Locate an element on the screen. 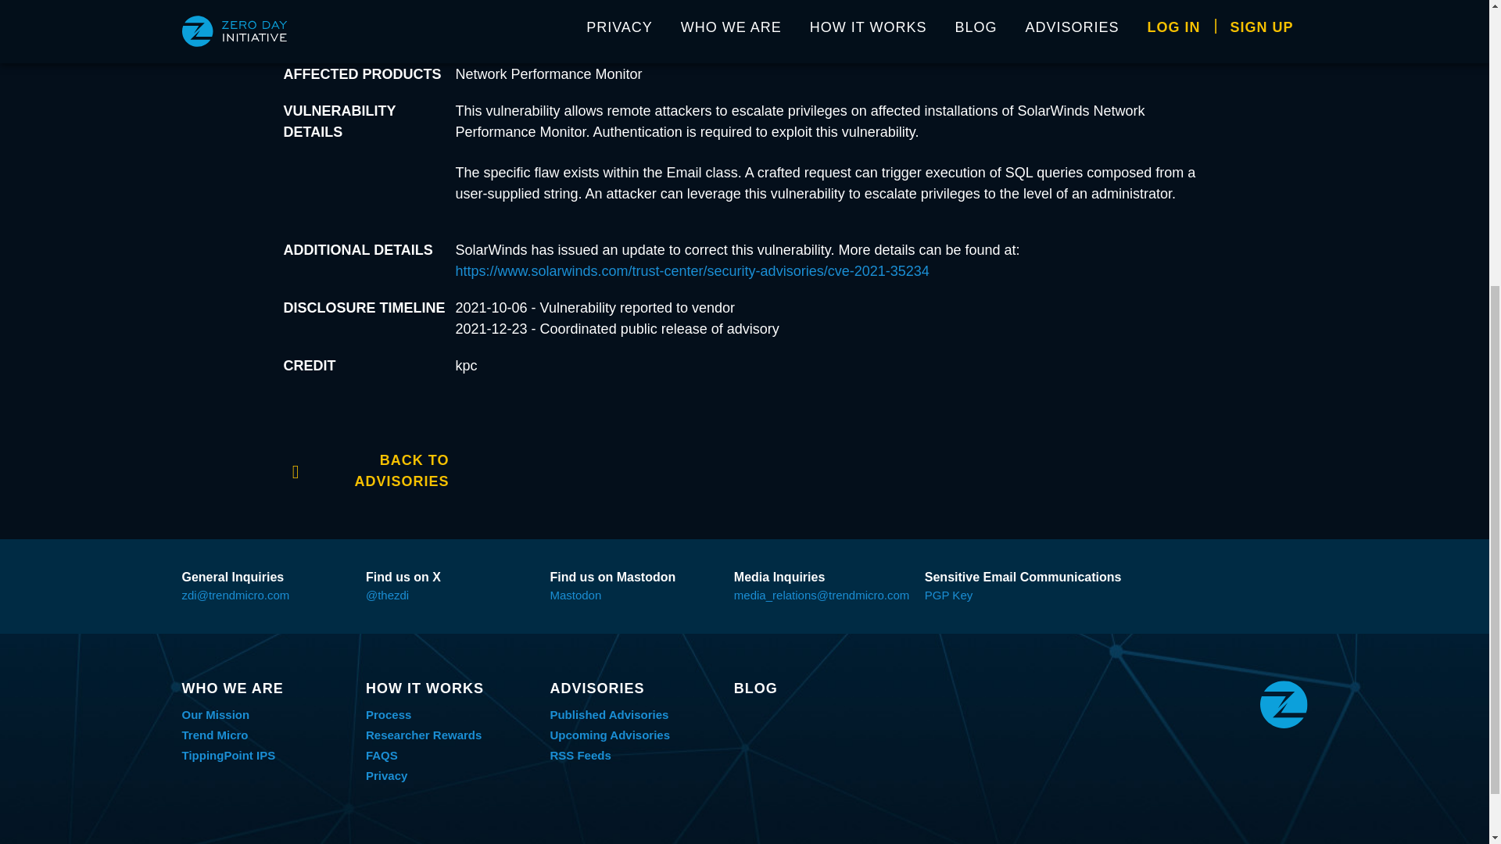 Image resolution: width=1501 pixels, height=844 pixels. BLOG is located at coordinates (818, 688).